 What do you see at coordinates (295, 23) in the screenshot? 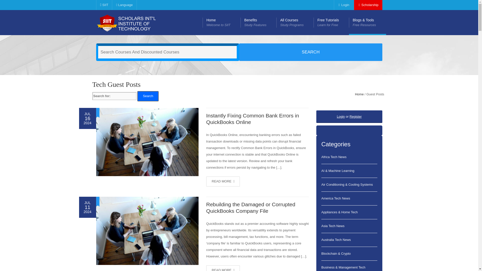
I see `Login` at bounding box center [295, 23].